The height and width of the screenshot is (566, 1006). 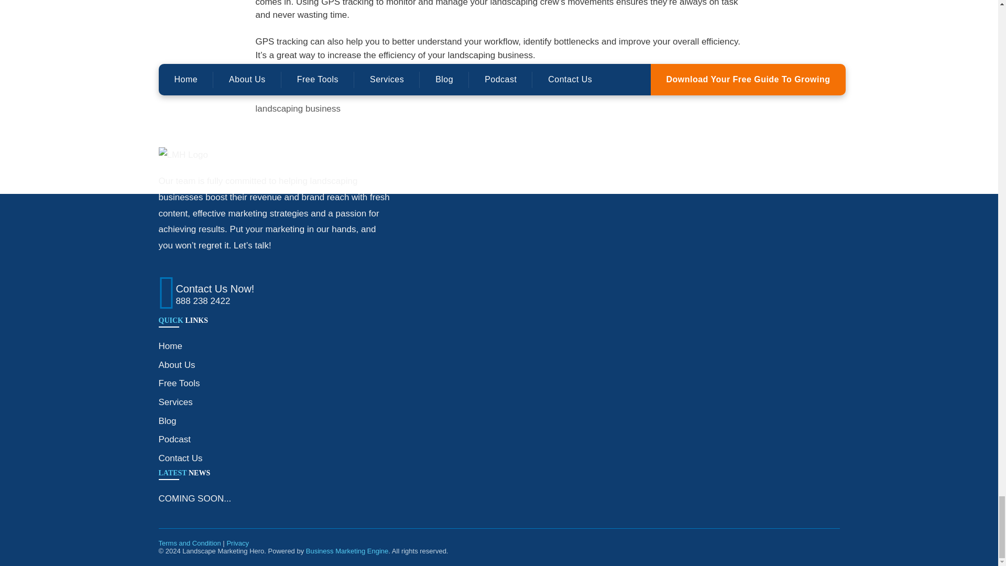 What do you see at coordinates (298, 108) in the screenshot?
I see `landscaping business` at bounding box center [298, 108].